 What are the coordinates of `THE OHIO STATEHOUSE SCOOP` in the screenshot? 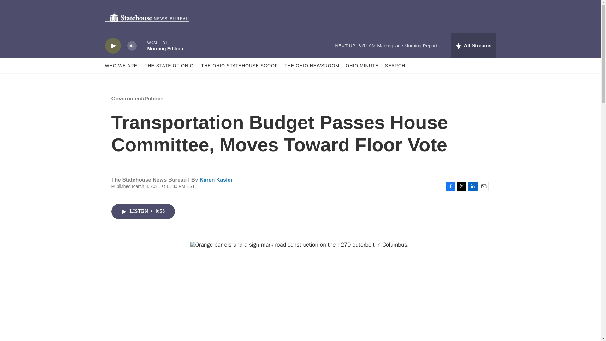 It's located at (240, 66).